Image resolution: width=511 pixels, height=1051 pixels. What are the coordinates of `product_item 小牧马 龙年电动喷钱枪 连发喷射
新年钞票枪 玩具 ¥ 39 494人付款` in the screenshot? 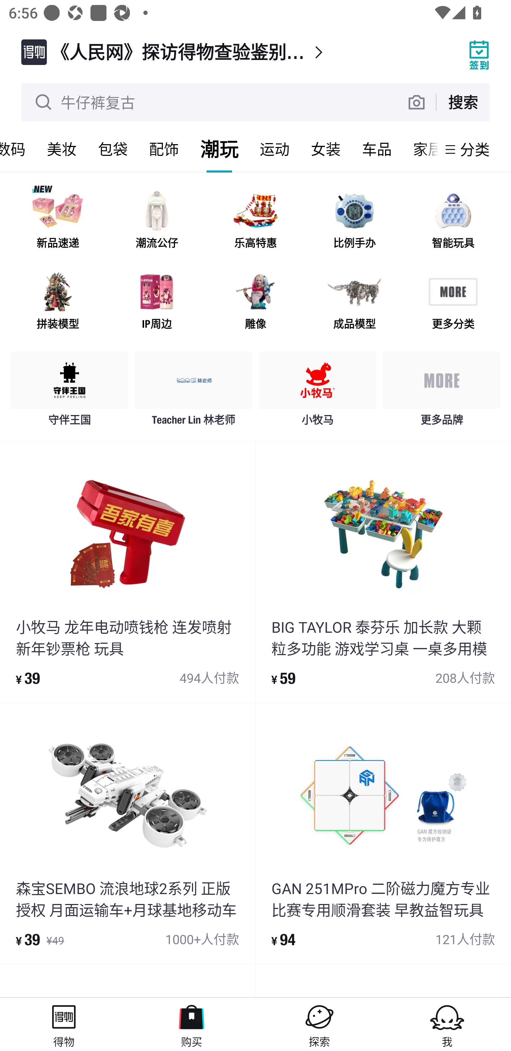 It's located at (127, 572).